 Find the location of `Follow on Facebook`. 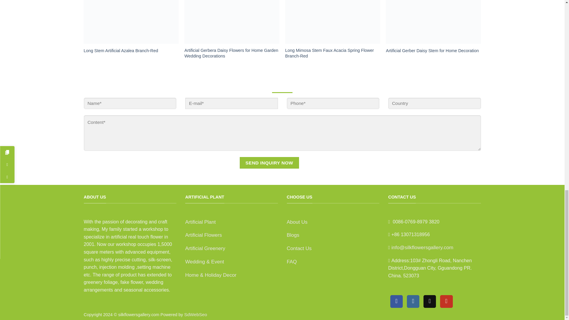

Follow on Facebook is located at coordinates (397, 301).